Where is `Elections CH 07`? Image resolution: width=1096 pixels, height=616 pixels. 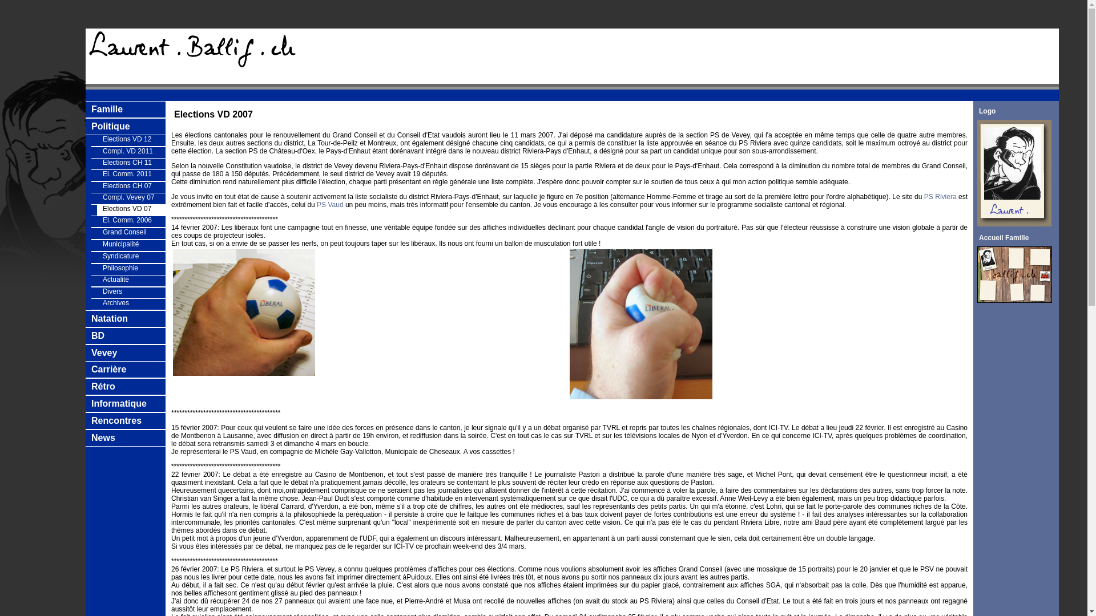
Elections CH 07 is located at coordinates (131, 187).